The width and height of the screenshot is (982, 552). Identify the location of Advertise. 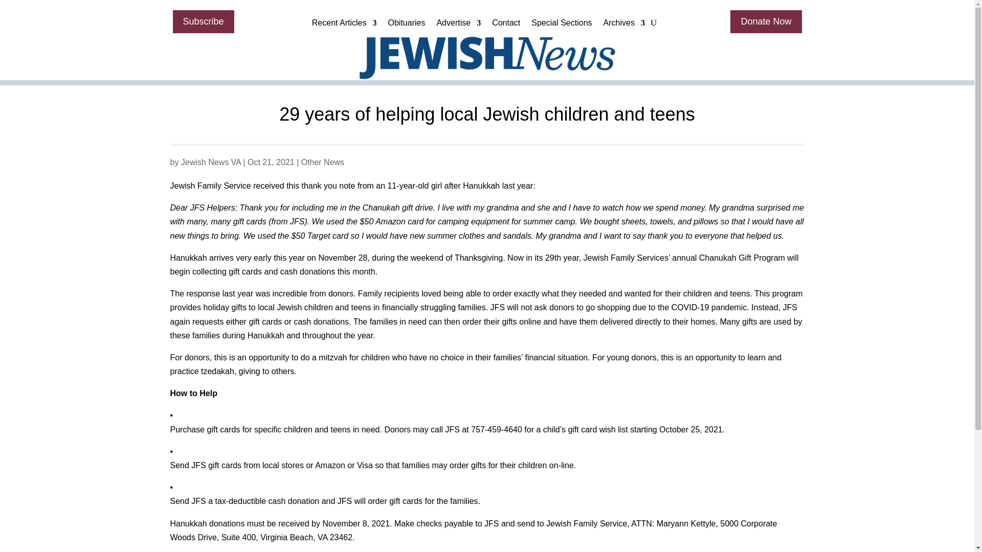
(458, 25).